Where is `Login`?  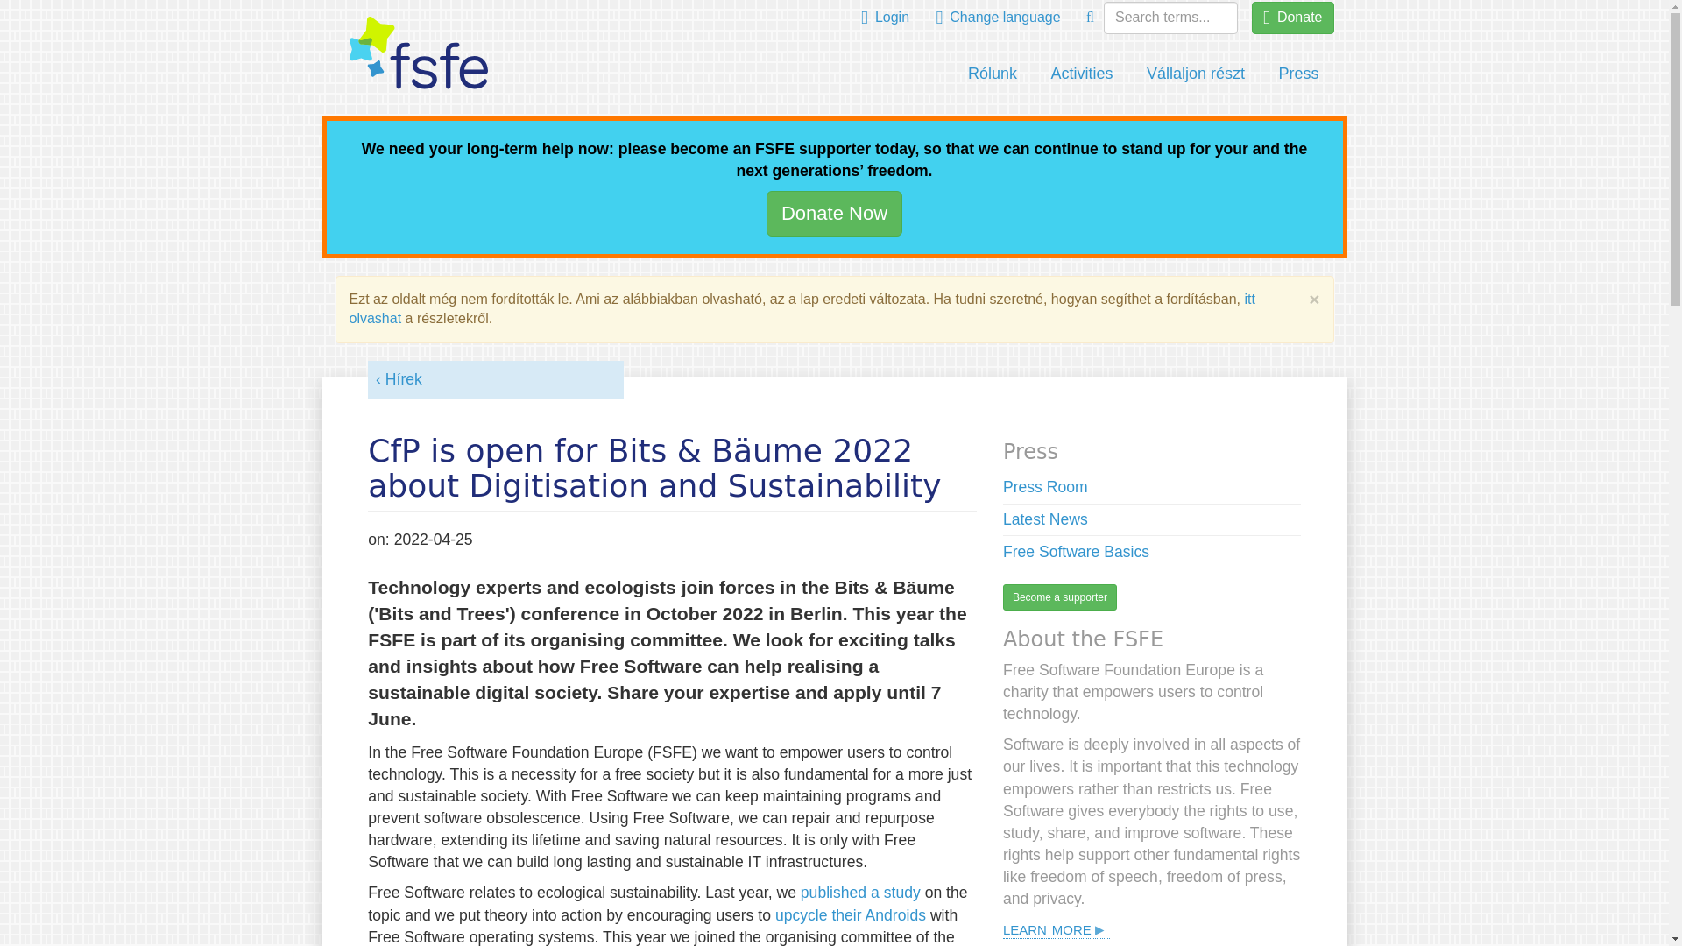
Login is located at coordinates (885, 18).